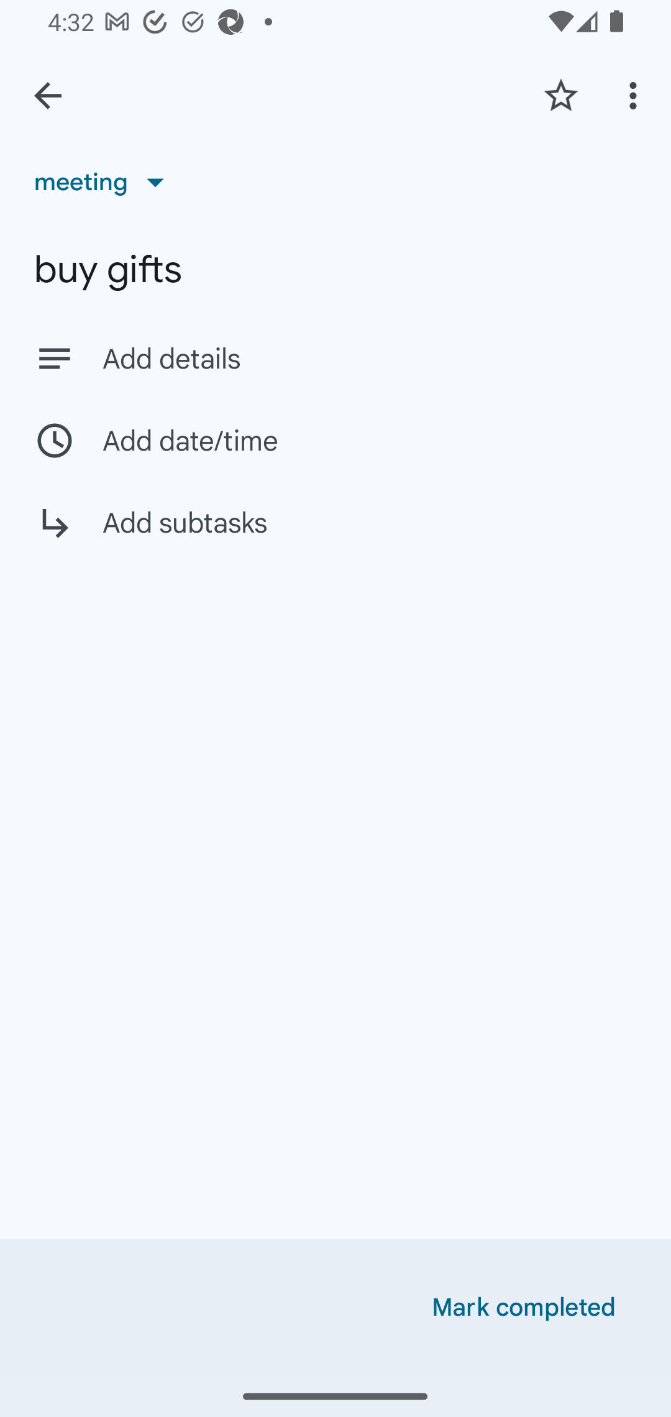 This screenshot has height=1417, width=671. What do you see at coordinates (369, 359) in the screenshot?
I see `Add details` at bounding box center [369, 359].